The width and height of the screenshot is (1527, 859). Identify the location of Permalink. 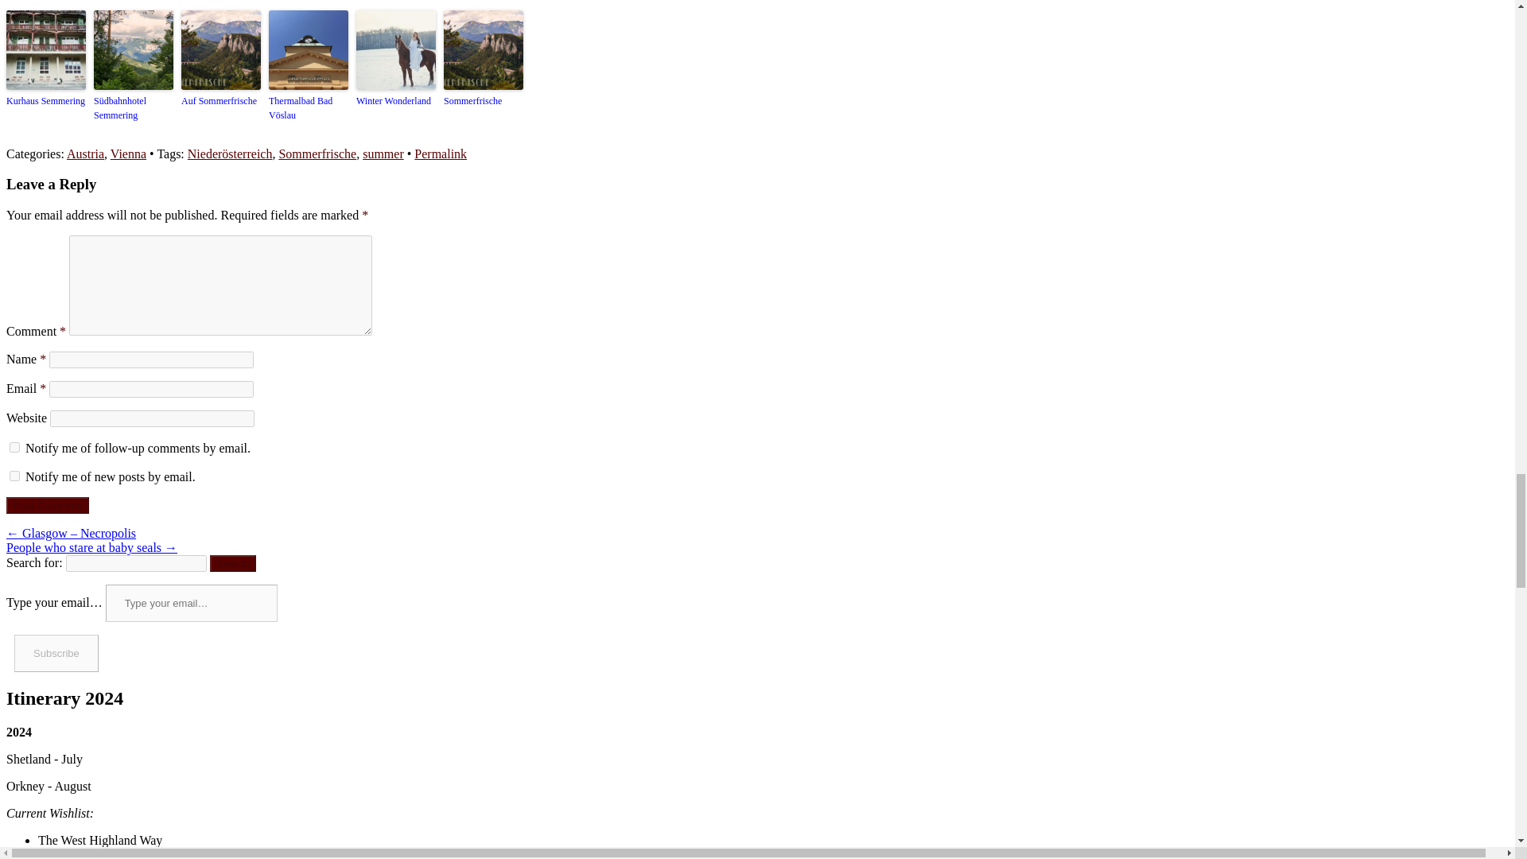
(441, 153).